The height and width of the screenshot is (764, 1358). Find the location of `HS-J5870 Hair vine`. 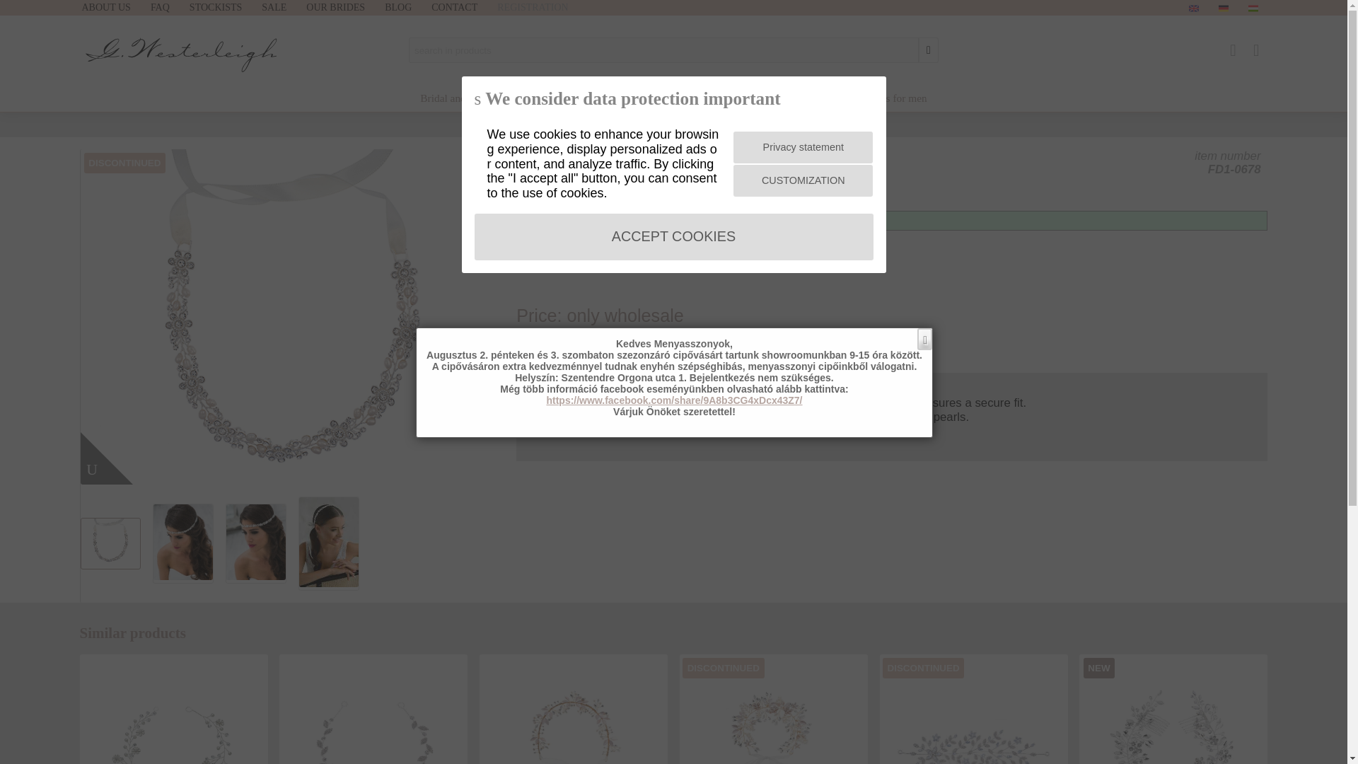

HS-J5870 Hair vine is located at coordinates (373, 714).